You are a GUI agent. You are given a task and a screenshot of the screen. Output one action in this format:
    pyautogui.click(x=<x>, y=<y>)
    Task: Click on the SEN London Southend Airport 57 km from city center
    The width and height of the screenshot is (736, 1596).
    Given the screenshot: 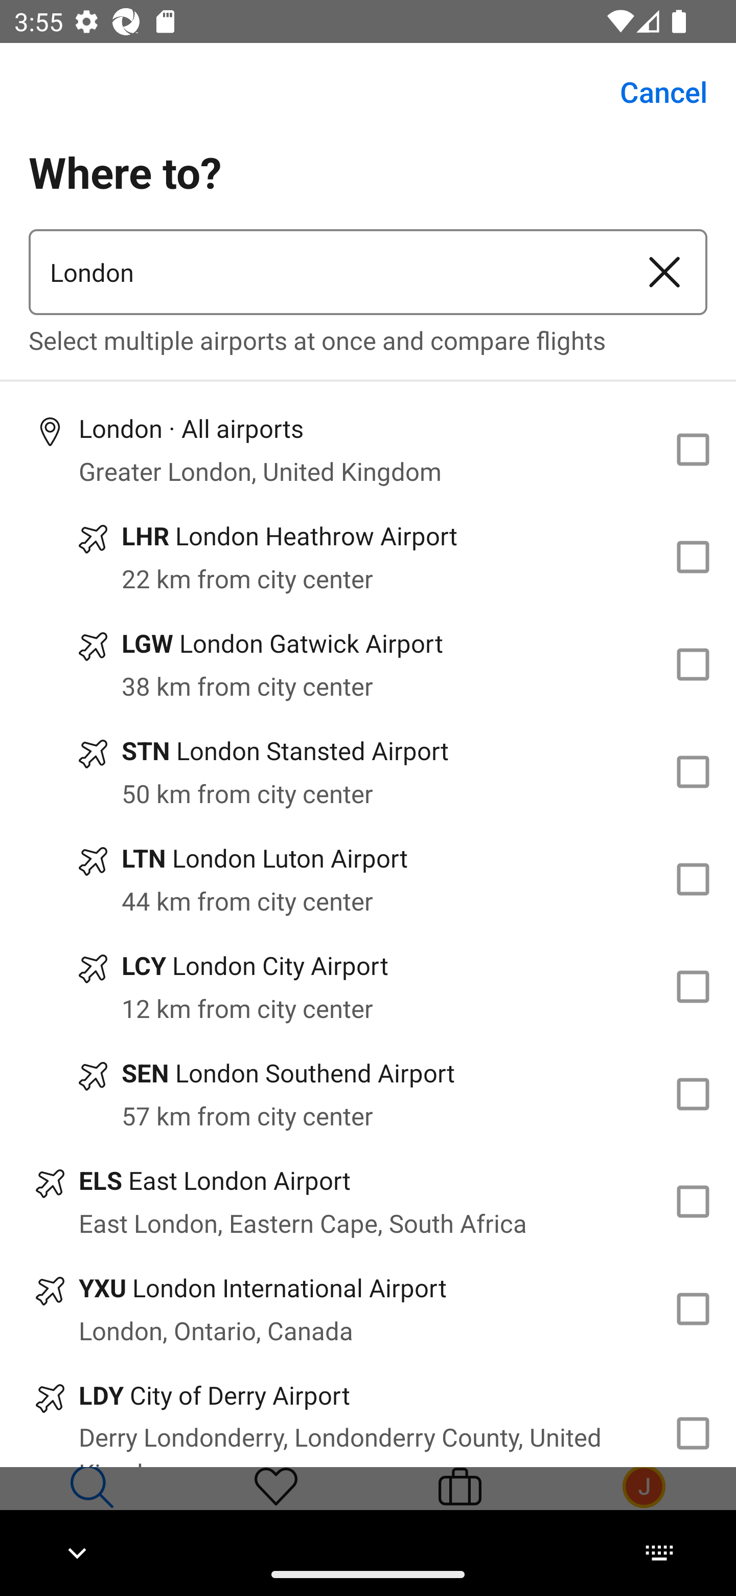 What is the action you would take?
    pyautogui.click(x=368, y=1094)
    